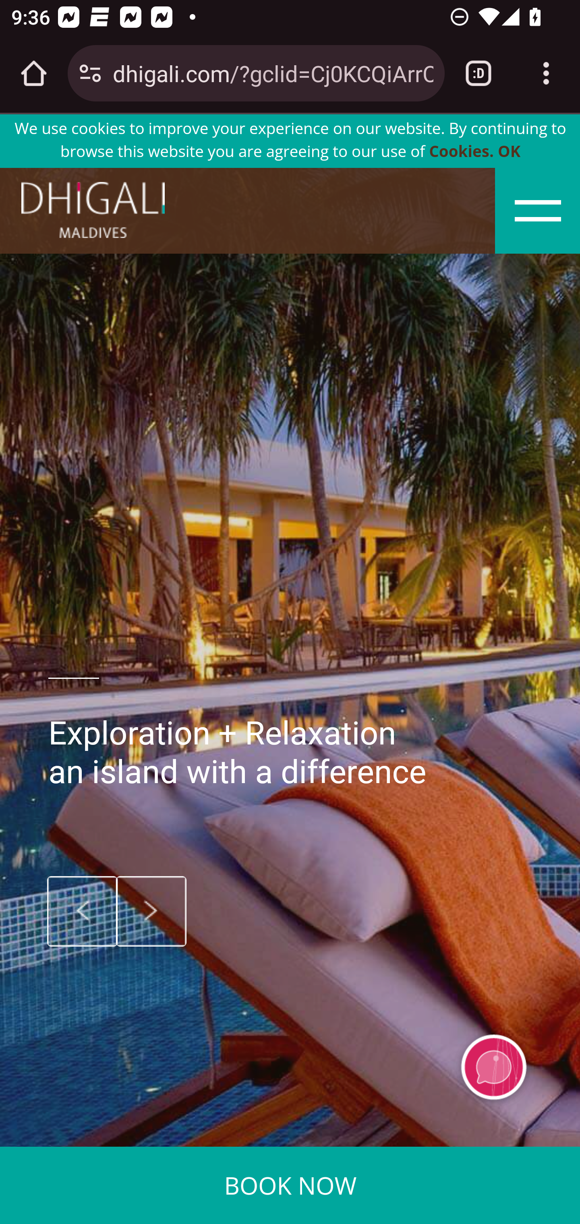 The image size is (580, 1224). I want to click on Connection is secure, so click(90, 73).